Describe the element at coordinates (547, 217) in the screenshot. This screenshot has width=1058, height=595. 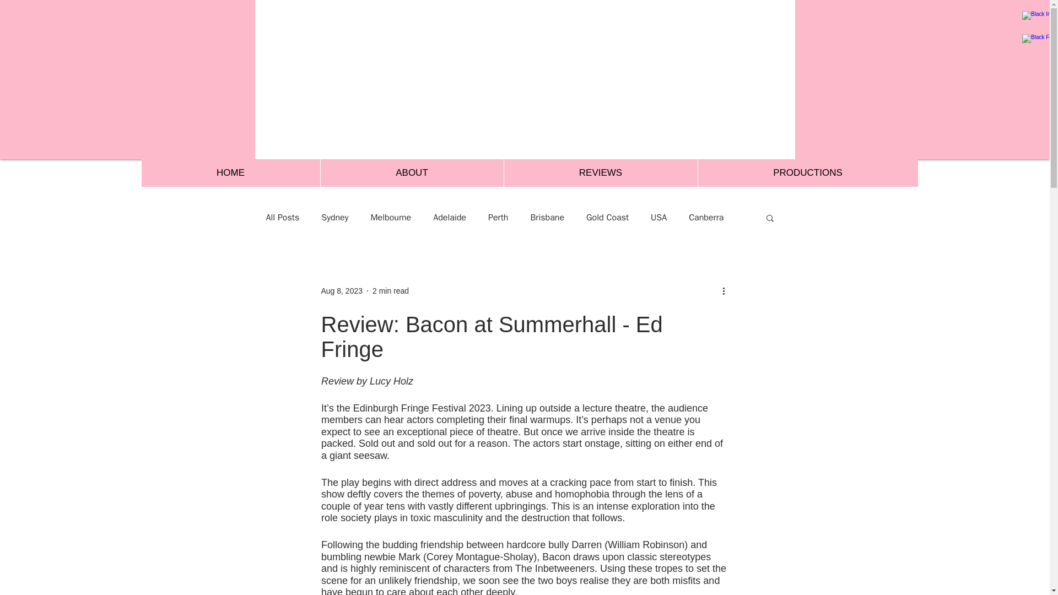
I see `Brisbane` at that location.